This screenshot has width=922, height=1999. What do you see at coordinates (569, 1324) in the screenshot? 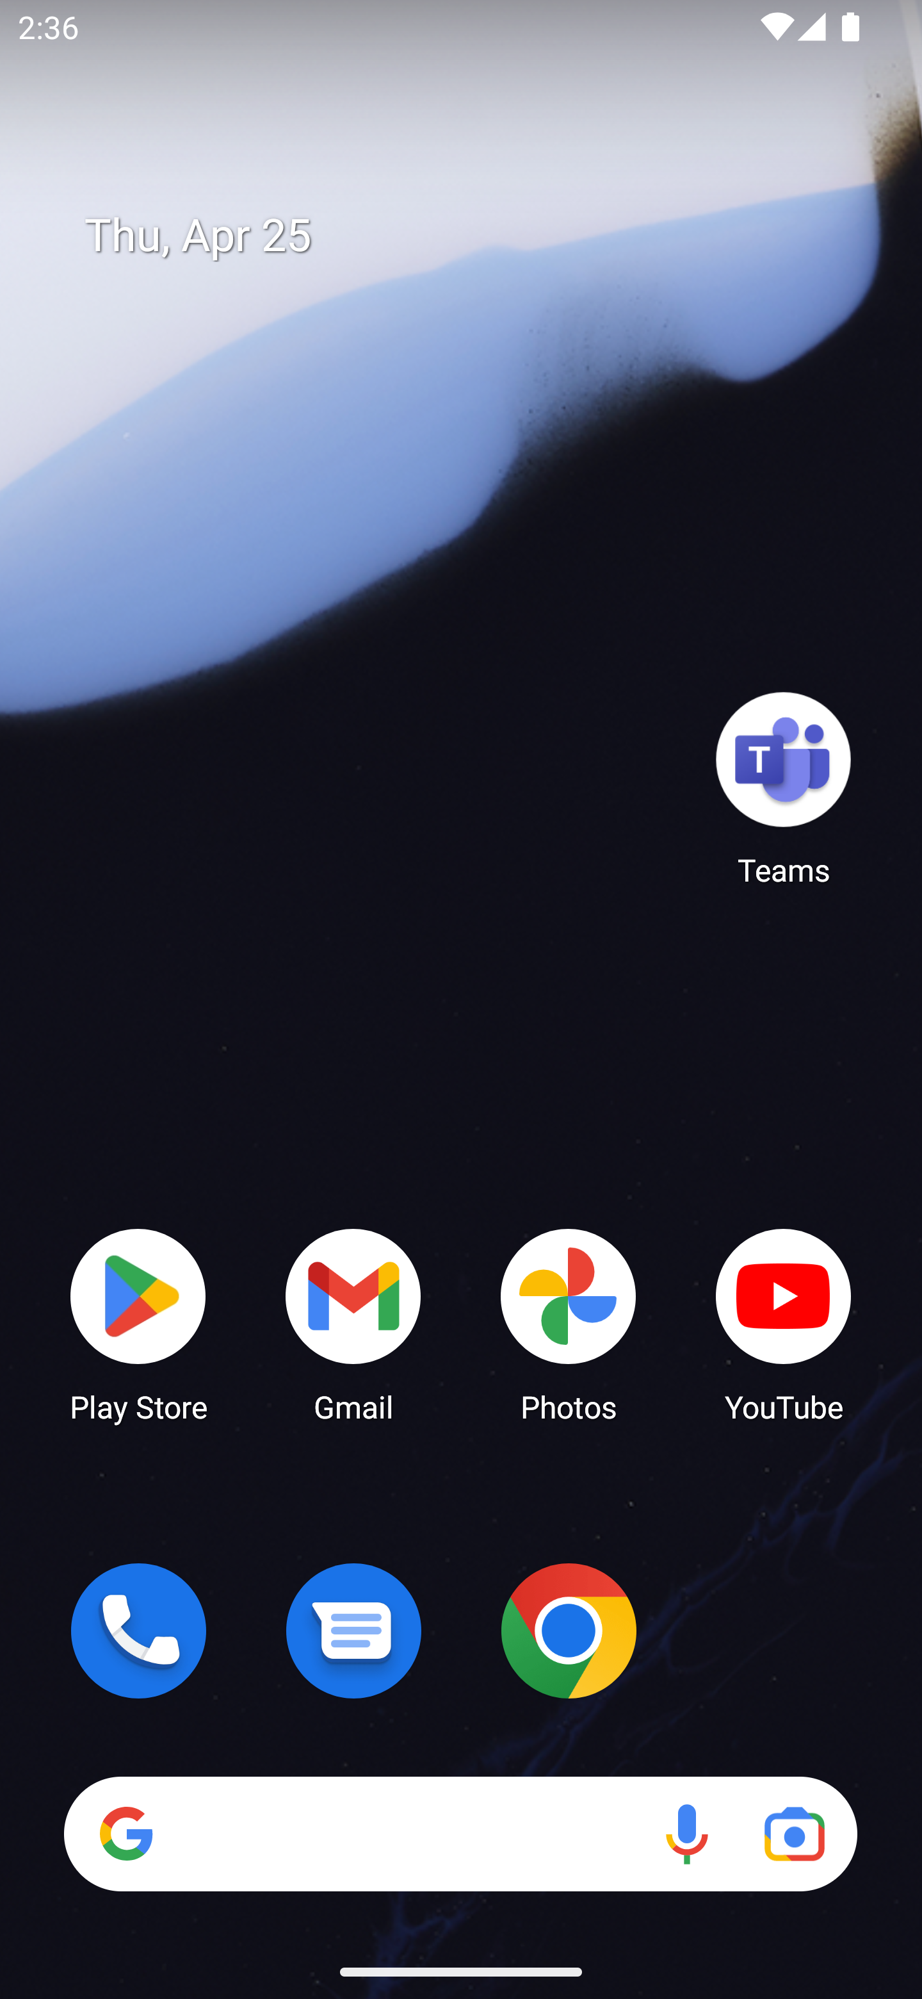
I see `Photos` at bounding box center [569, 1324].